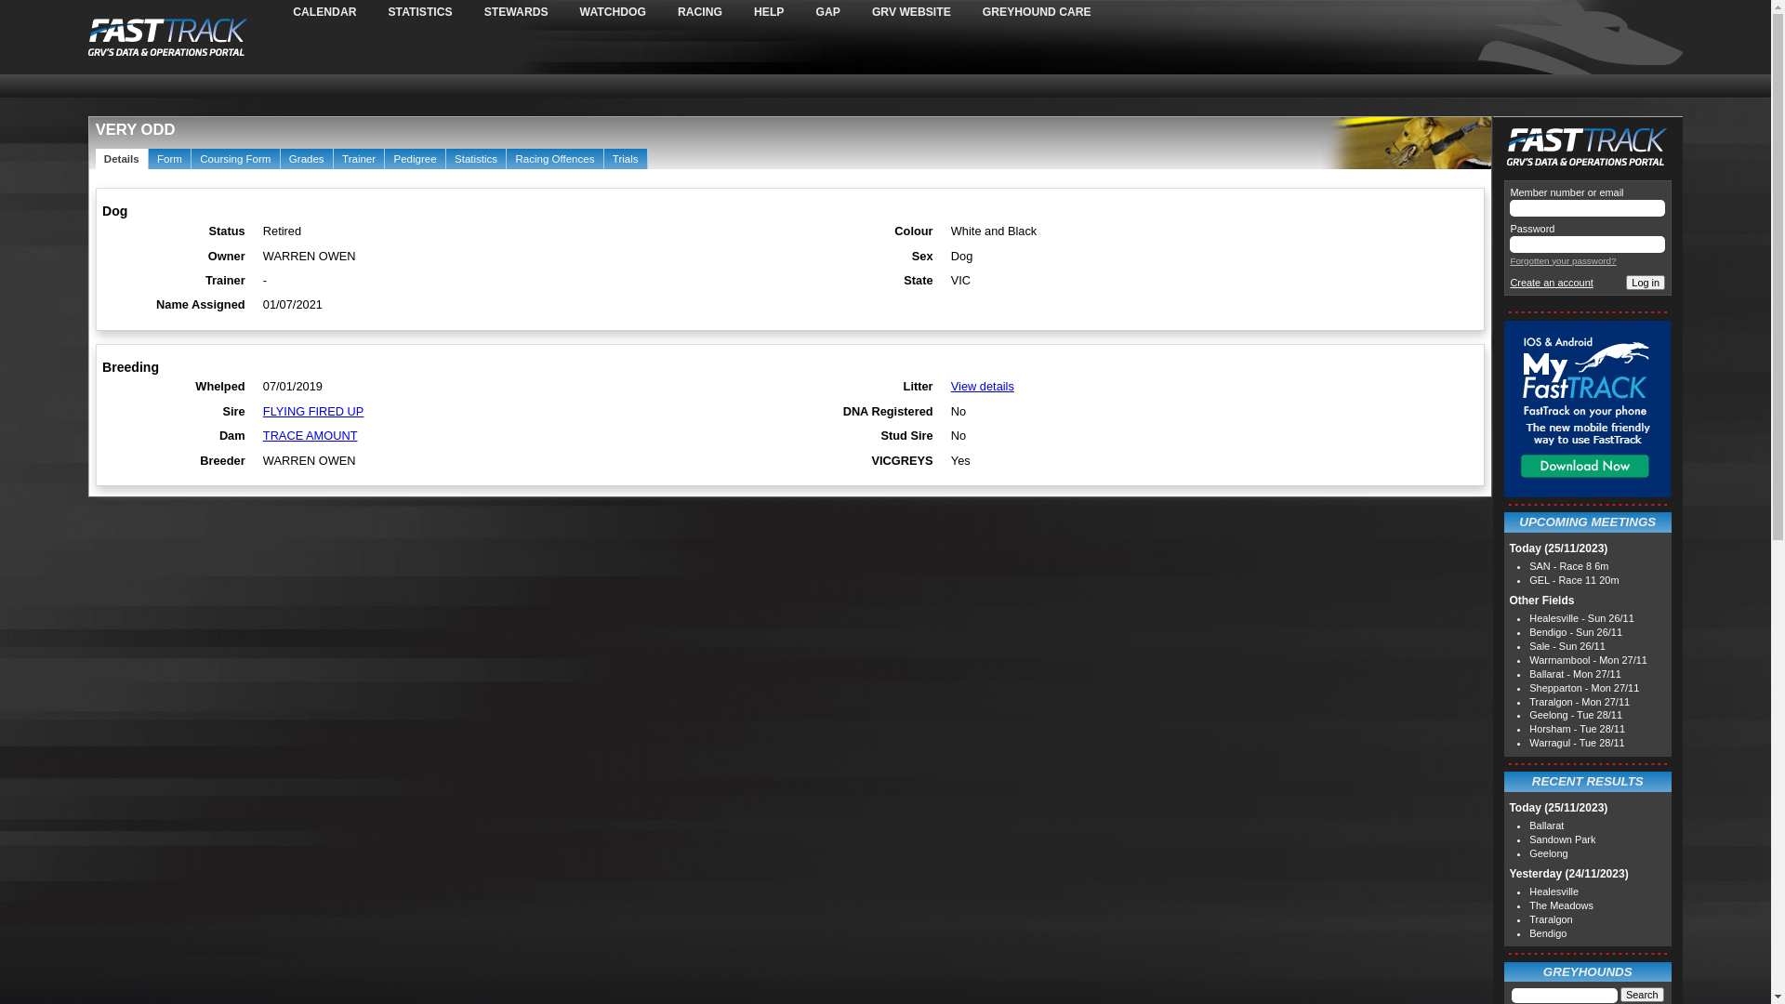 This screenshot has height=1004, width=1785. Describe the element at coordinates (628, 12) in the screenshot. I see `WATCHDOG` at that location.